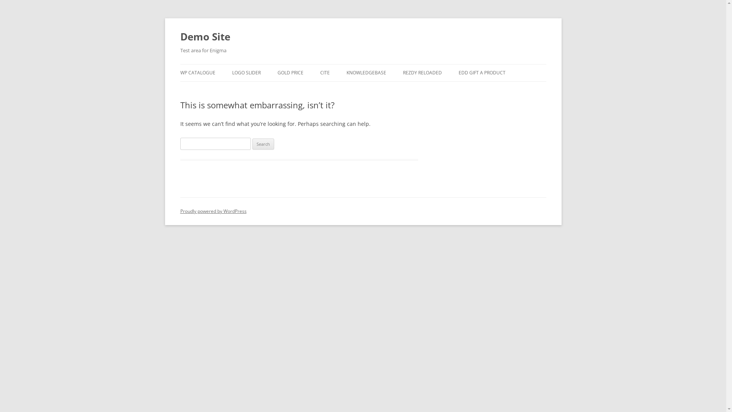  Describe the element at coordinates (246, 73) in the screenshot. I see `LOGO SLIDER` at that location.